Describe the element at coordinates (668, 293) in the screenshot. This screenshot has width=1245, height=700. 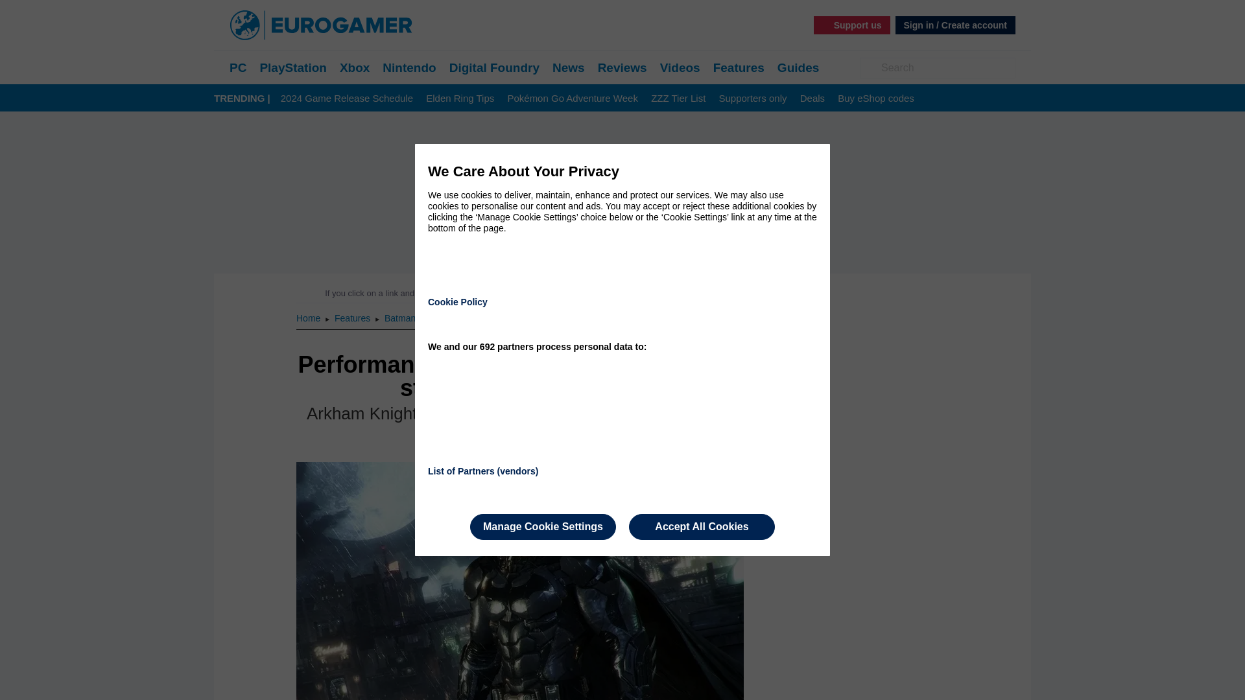
I see `Read our editorial policy` at that location.